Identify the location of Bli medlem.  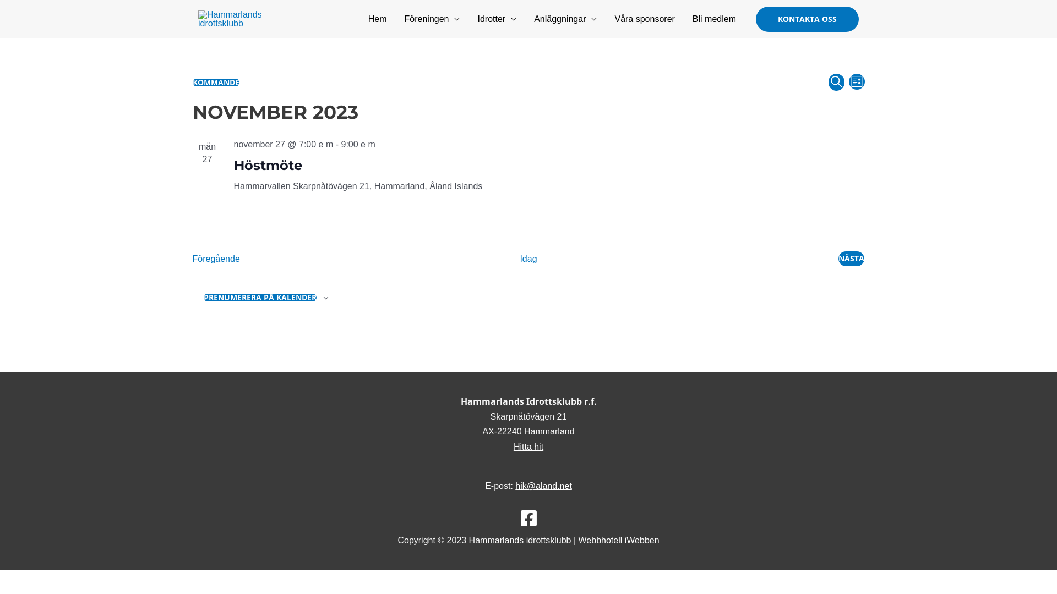
(715, 19).